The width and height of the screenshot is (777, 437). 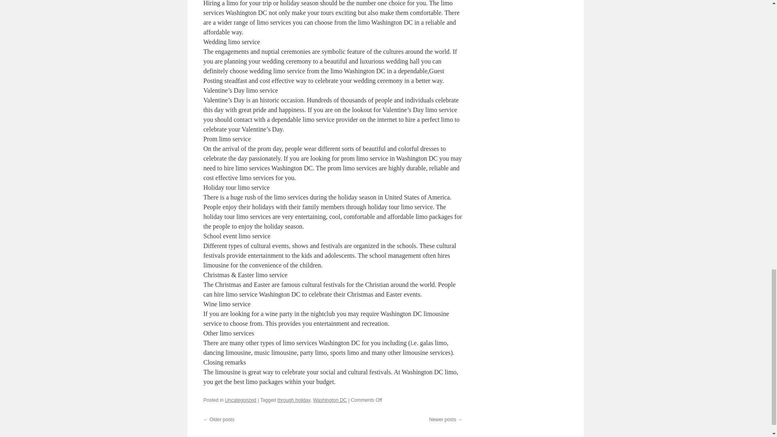 What do you see at coordinates (240, 400) in the screenshot?
I see `Uncategorized` at bounding box center [240, 400].